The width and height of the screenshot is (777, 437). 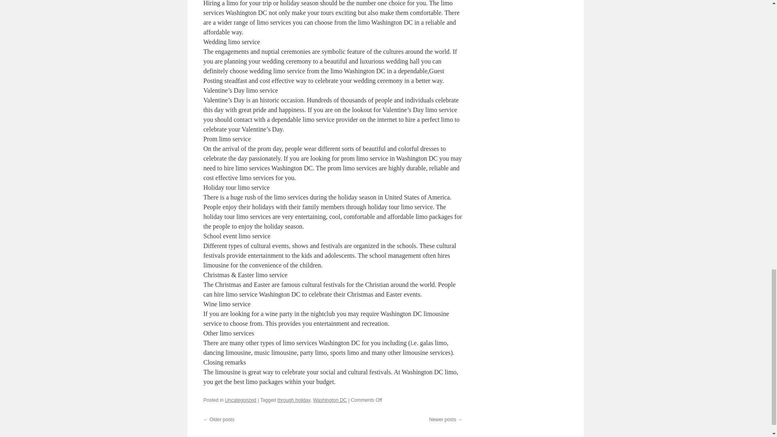 What do you see at coordinates (240, 400) in the screenshot?
I see `Uncategorized` at bounding box center [240, 400].